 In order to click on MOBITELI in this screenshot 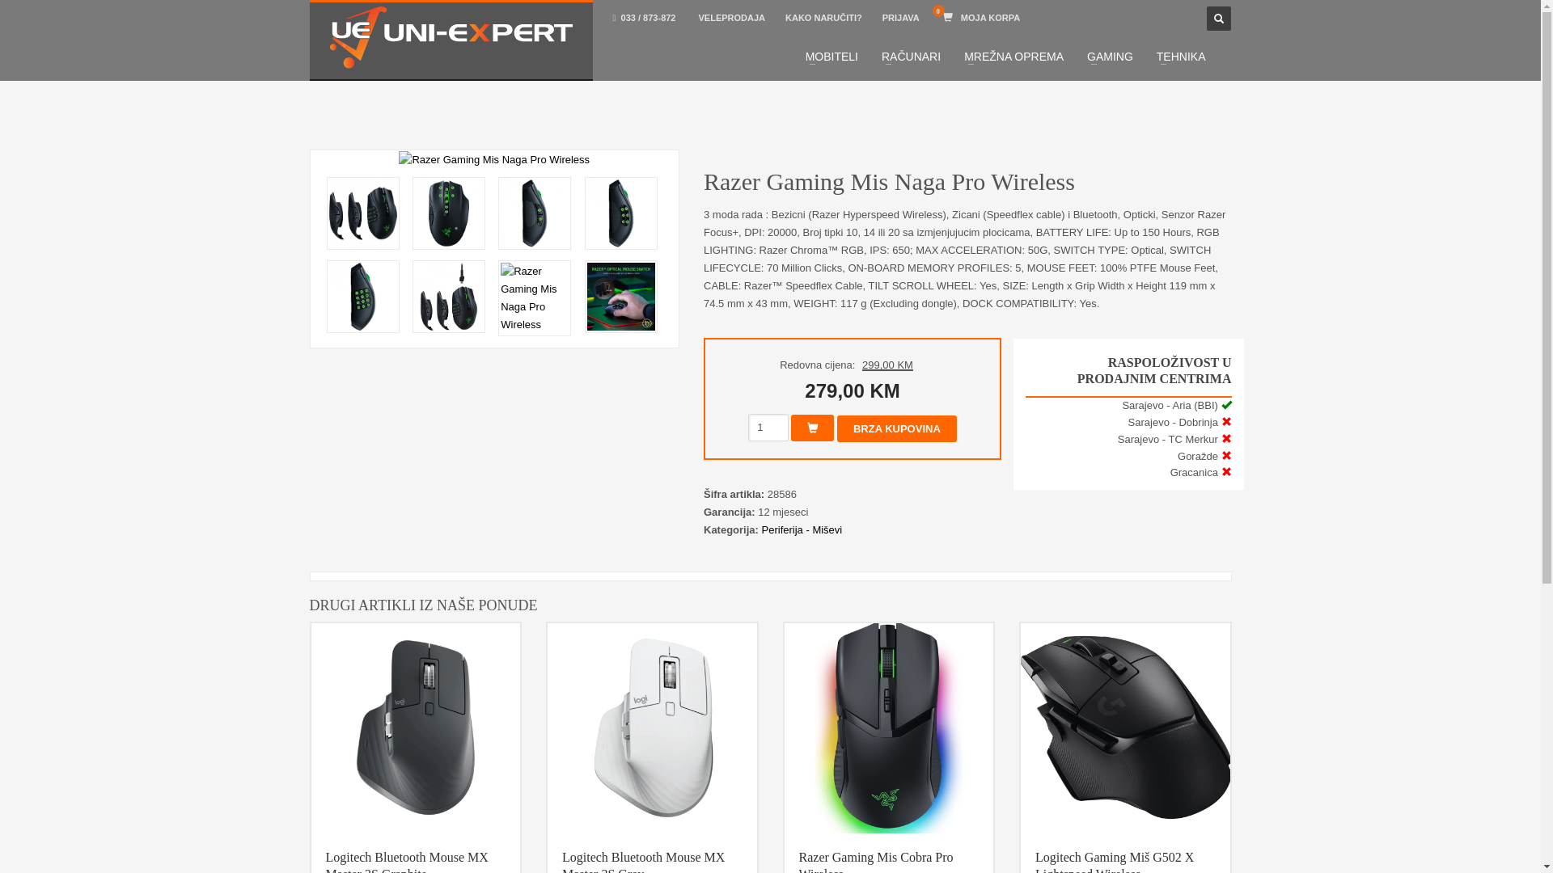, I will do `click(832, 57)`.